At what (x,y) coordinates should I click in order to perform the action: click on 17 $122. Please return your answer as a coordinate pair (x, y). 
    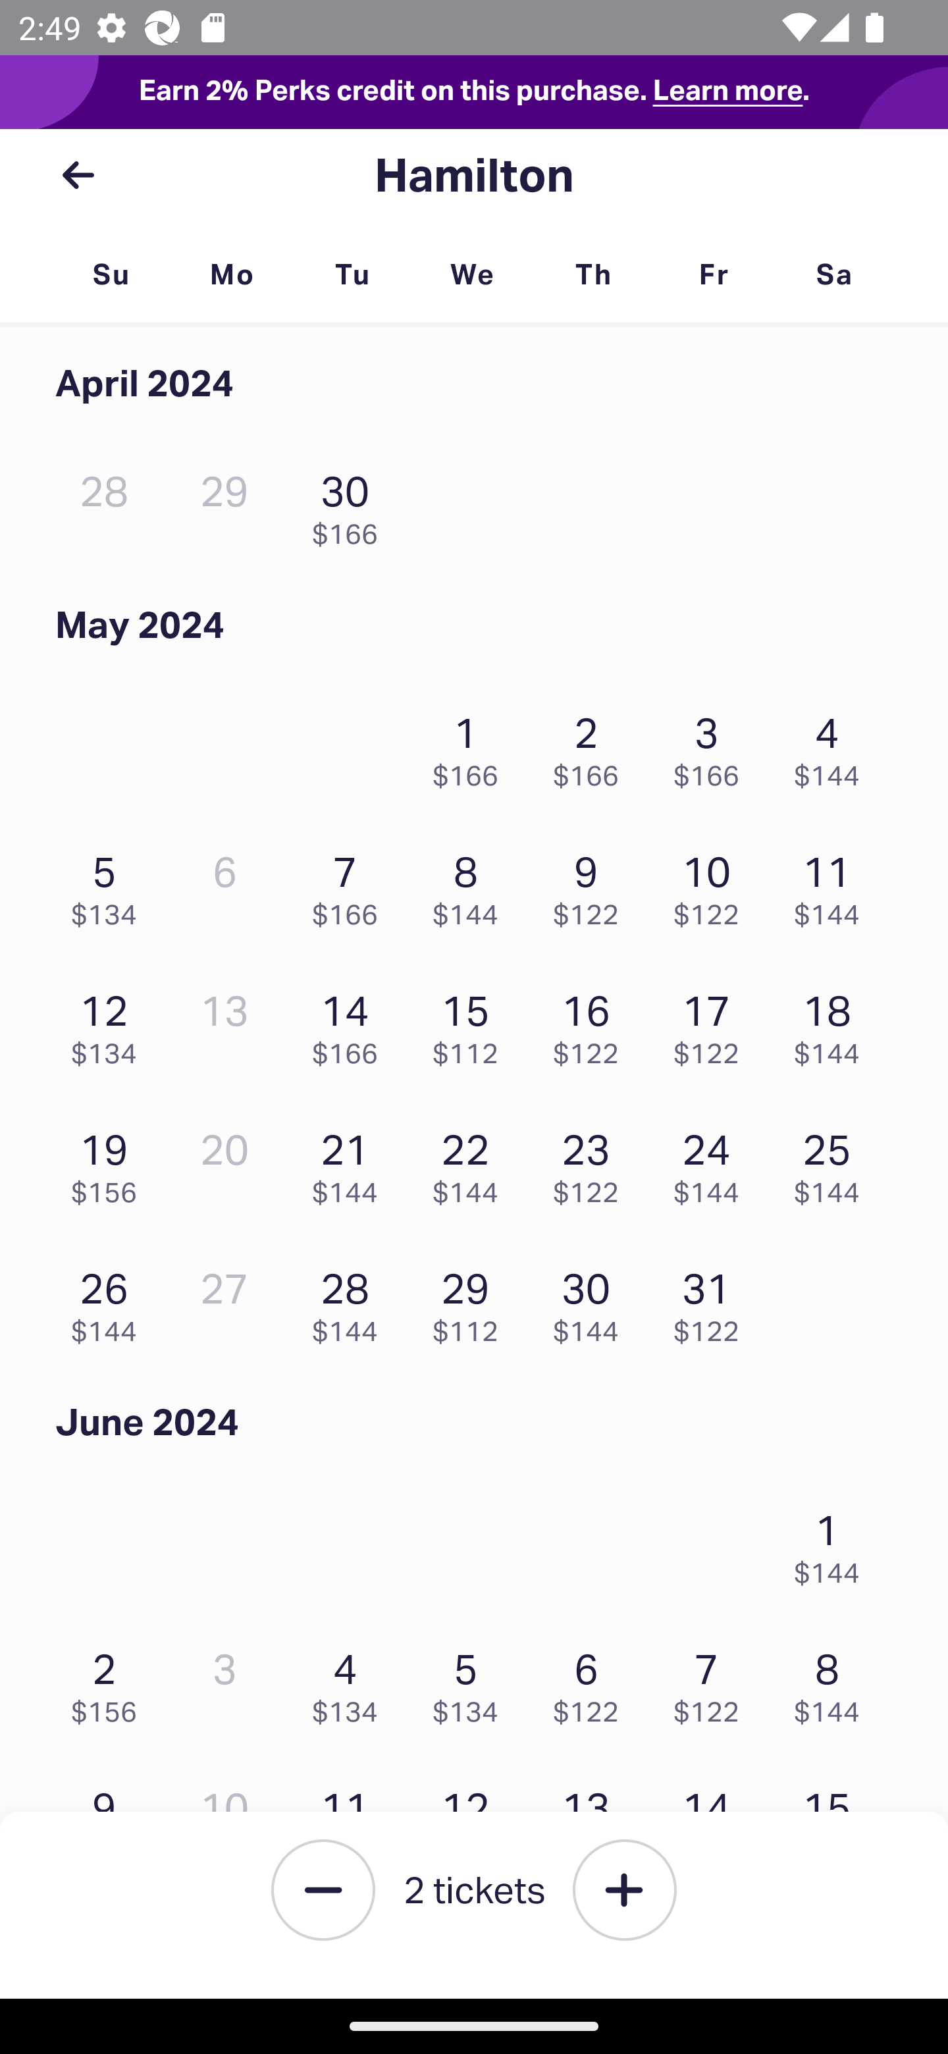
    Looking at the image, I should click on (713, 1024).